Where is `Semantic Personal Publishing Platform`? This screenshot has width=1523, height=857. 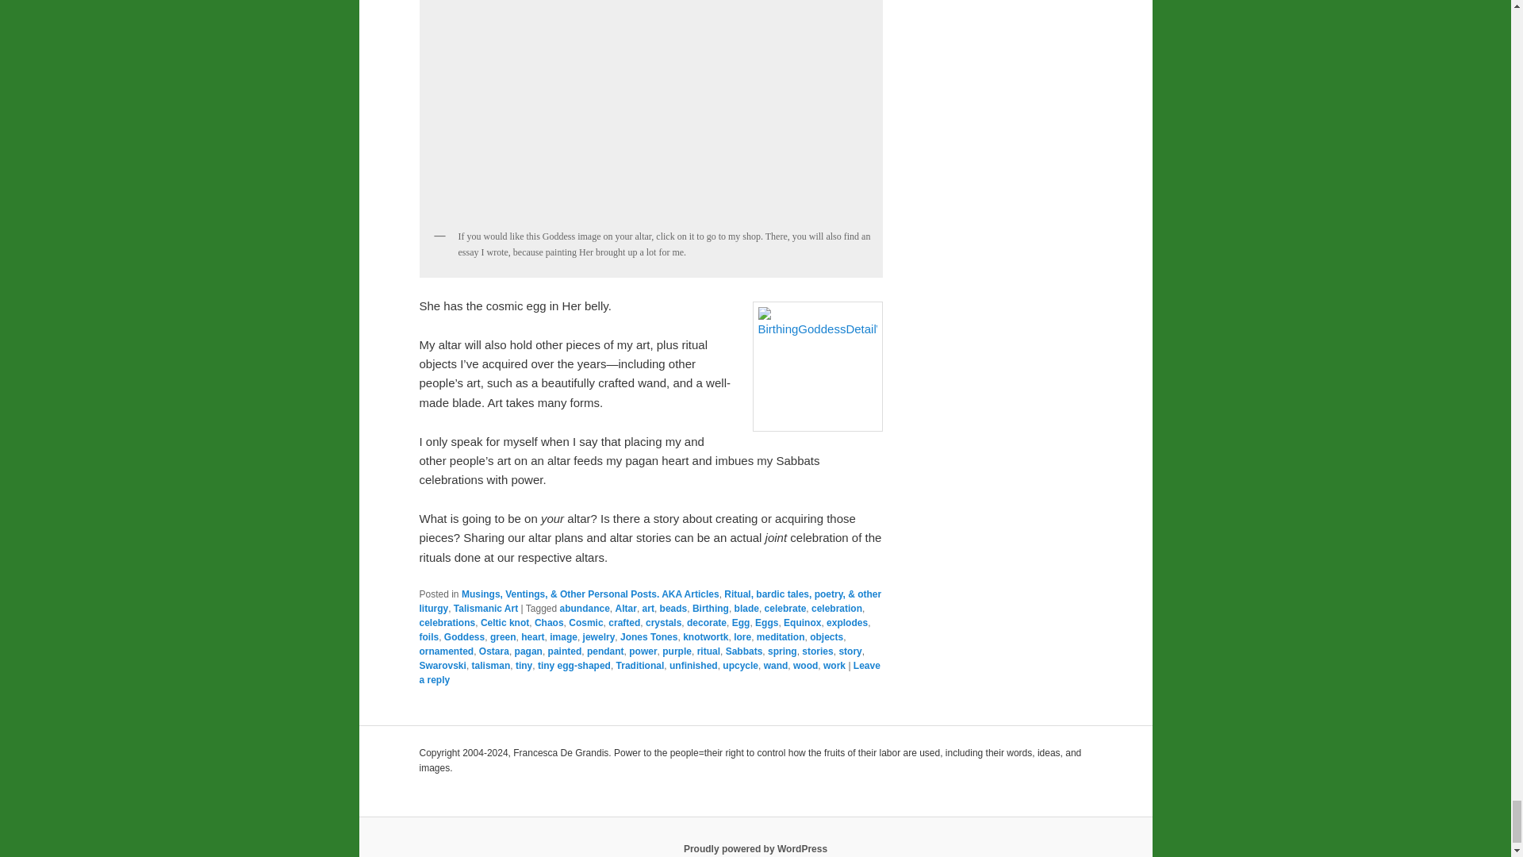
Semantic Personal Publishing Platform is located at coordinates (755, 848).